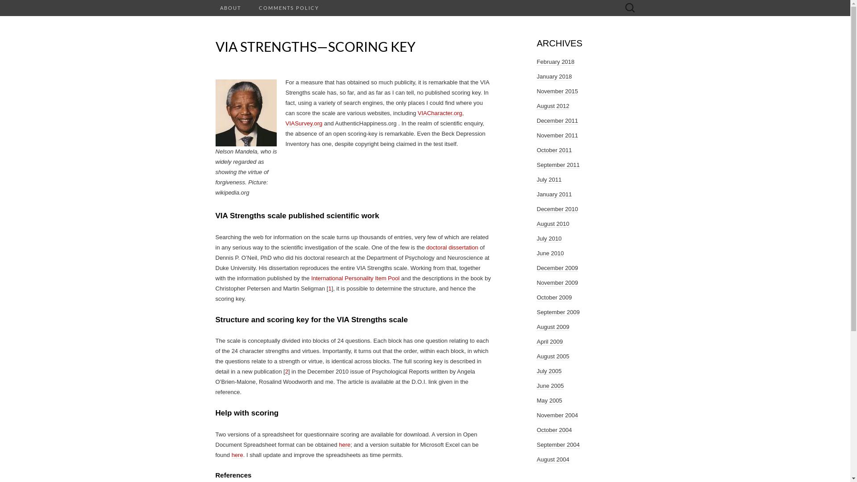 The height and width of the screenshot is (482, 857). I want to click on June 2005, so click(550, 386).